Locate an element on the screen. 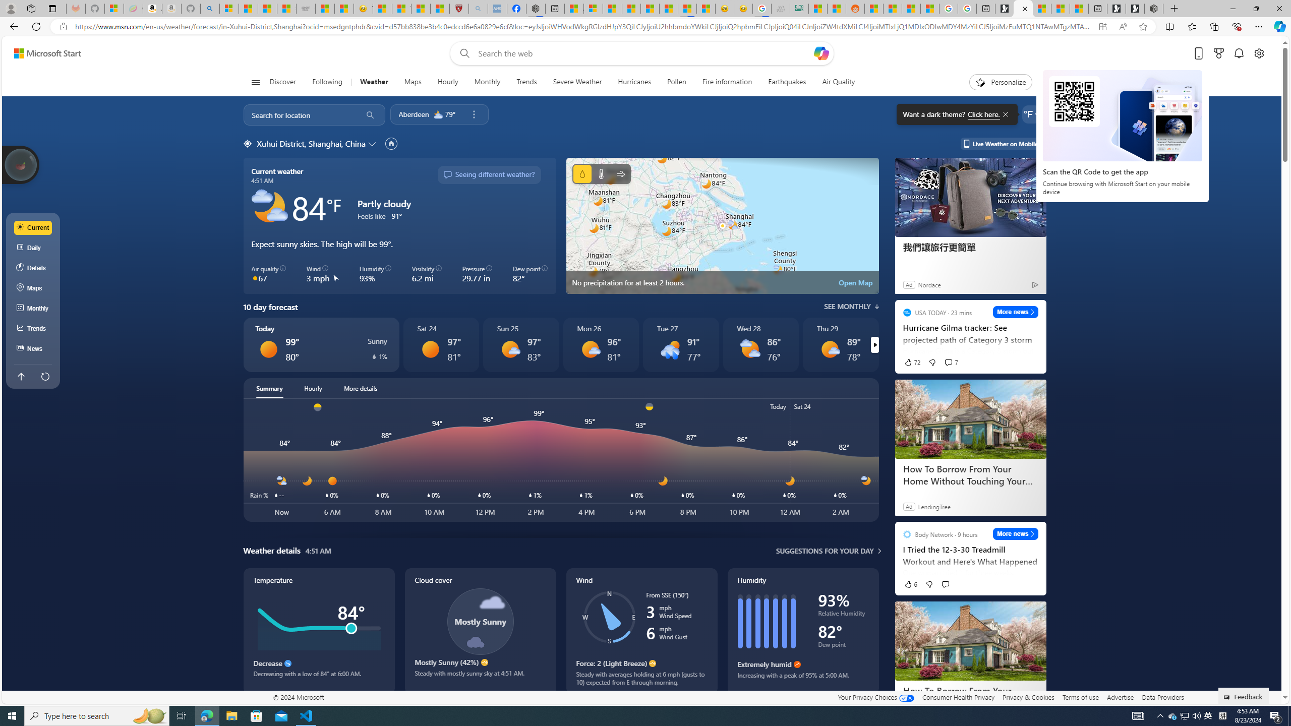  Earthquakes is located at coordinates (788, 82).